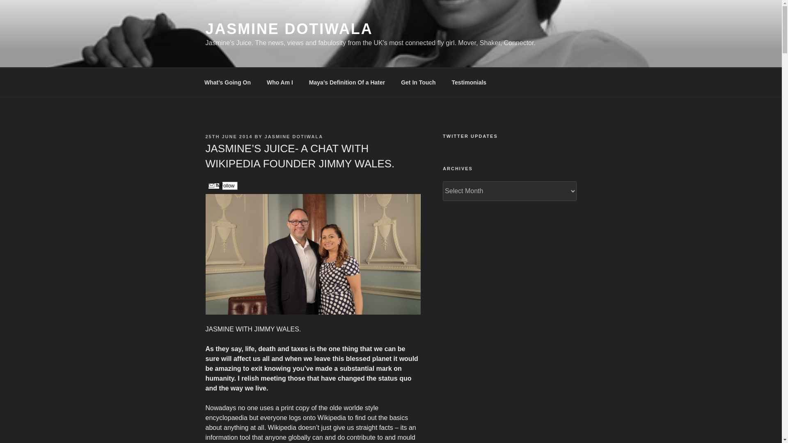  What do you see at coordinates (221, 185) in the screenshot?
I see `Follow` at bounding box center [221, 185].